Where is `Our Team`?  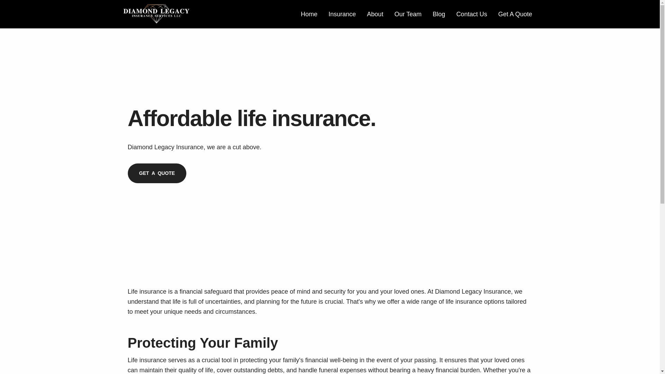
Our Team is located at coordinates (408, 14).